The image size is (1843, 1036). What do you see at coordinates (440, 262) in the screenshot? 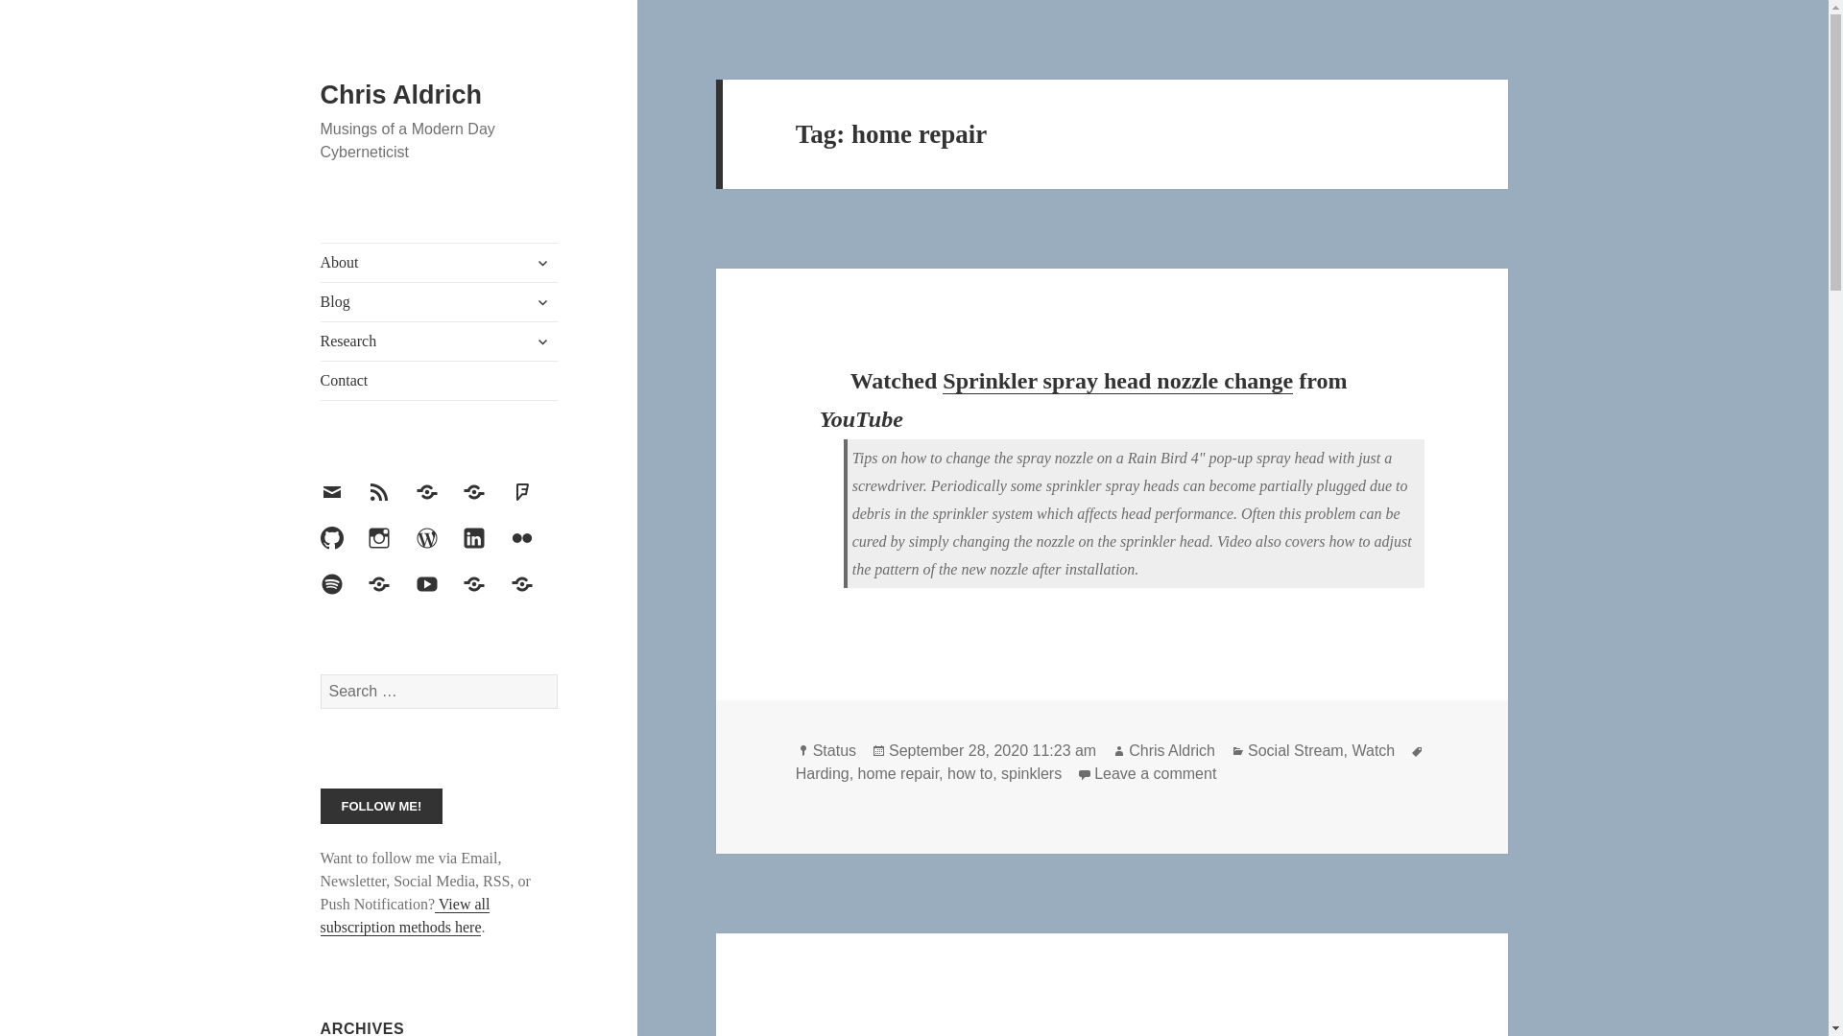
I see `About` at bounding box center [440, 262].